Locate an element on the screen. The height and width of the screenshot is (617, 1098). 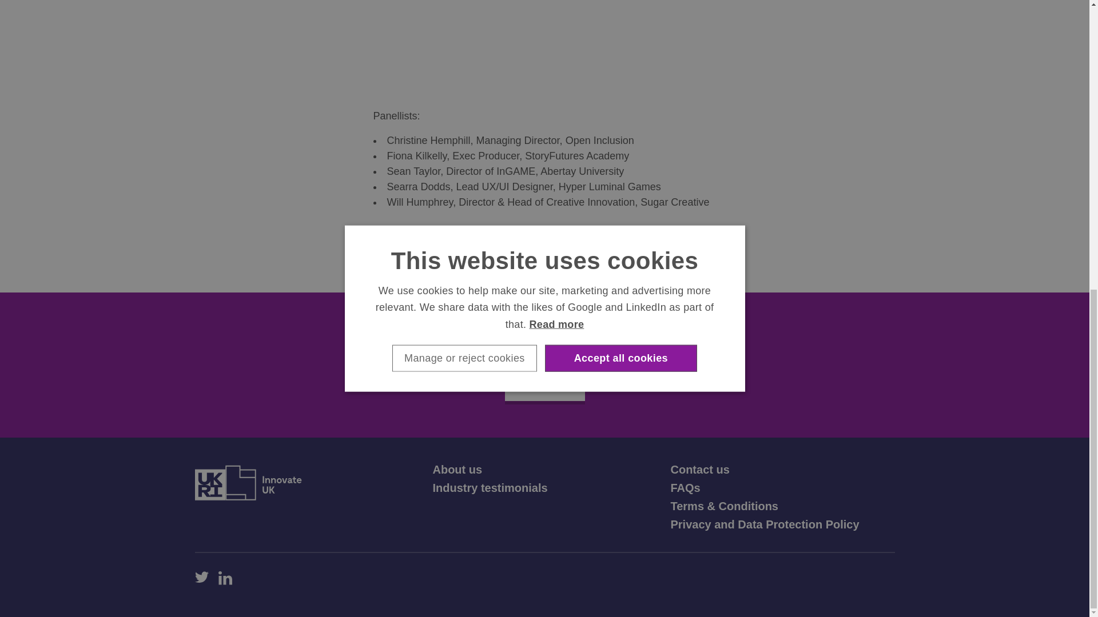
Innovate UK Website is located at coordinates (247, 482).